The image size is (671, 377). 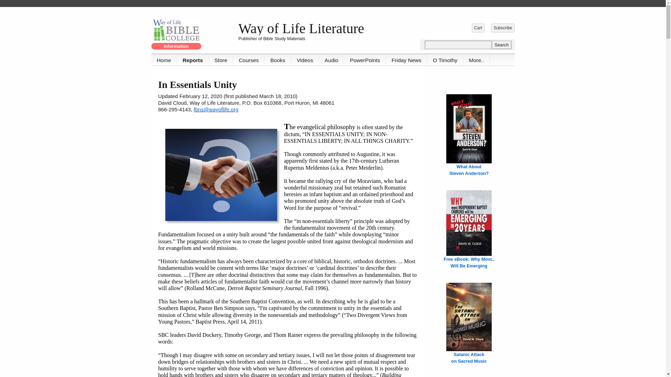 What do you see at coordinates (193, 60) in the screenshot?
I see `Reports` at bounding box center [193, 60].